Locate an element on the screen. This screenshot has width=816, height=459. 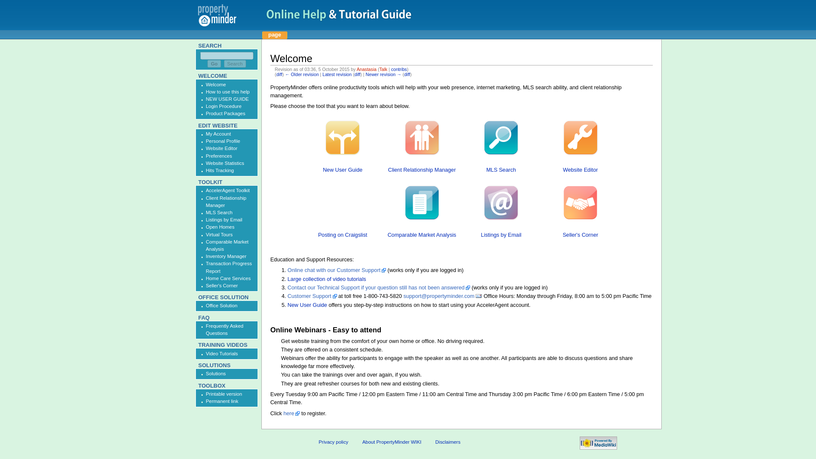
Listings by Email is located at coordinates (501, 235).